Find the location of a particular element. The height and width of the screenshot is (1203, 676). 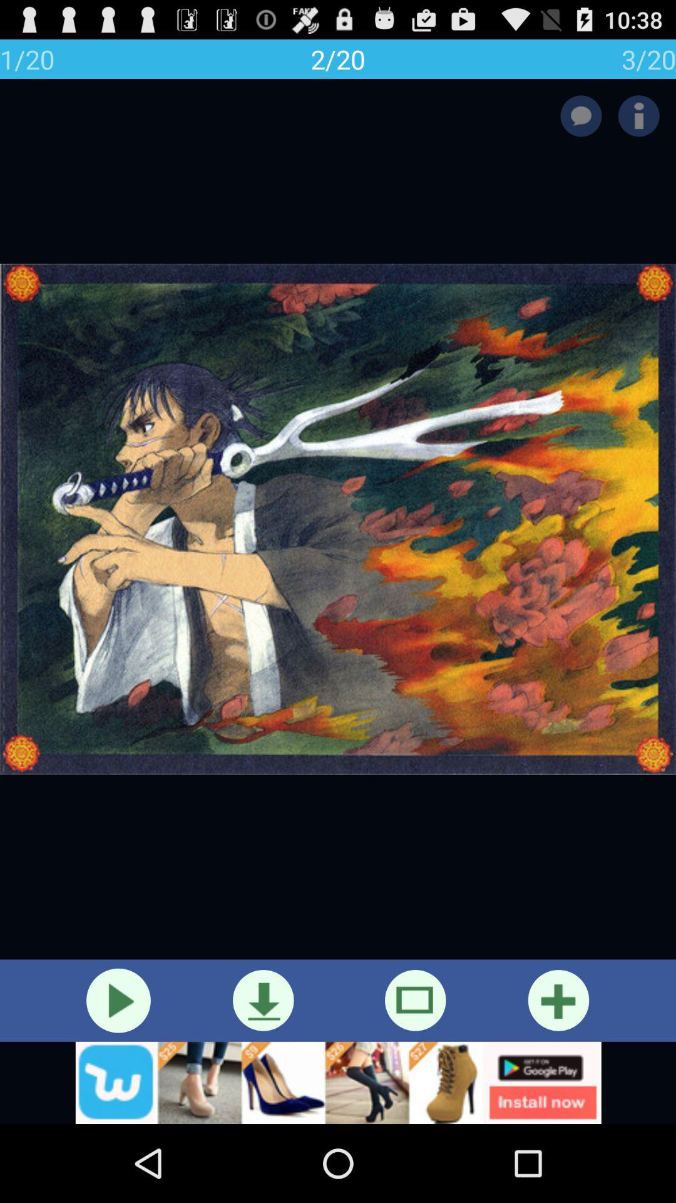

play the video is located at coordinates (118, 1000).